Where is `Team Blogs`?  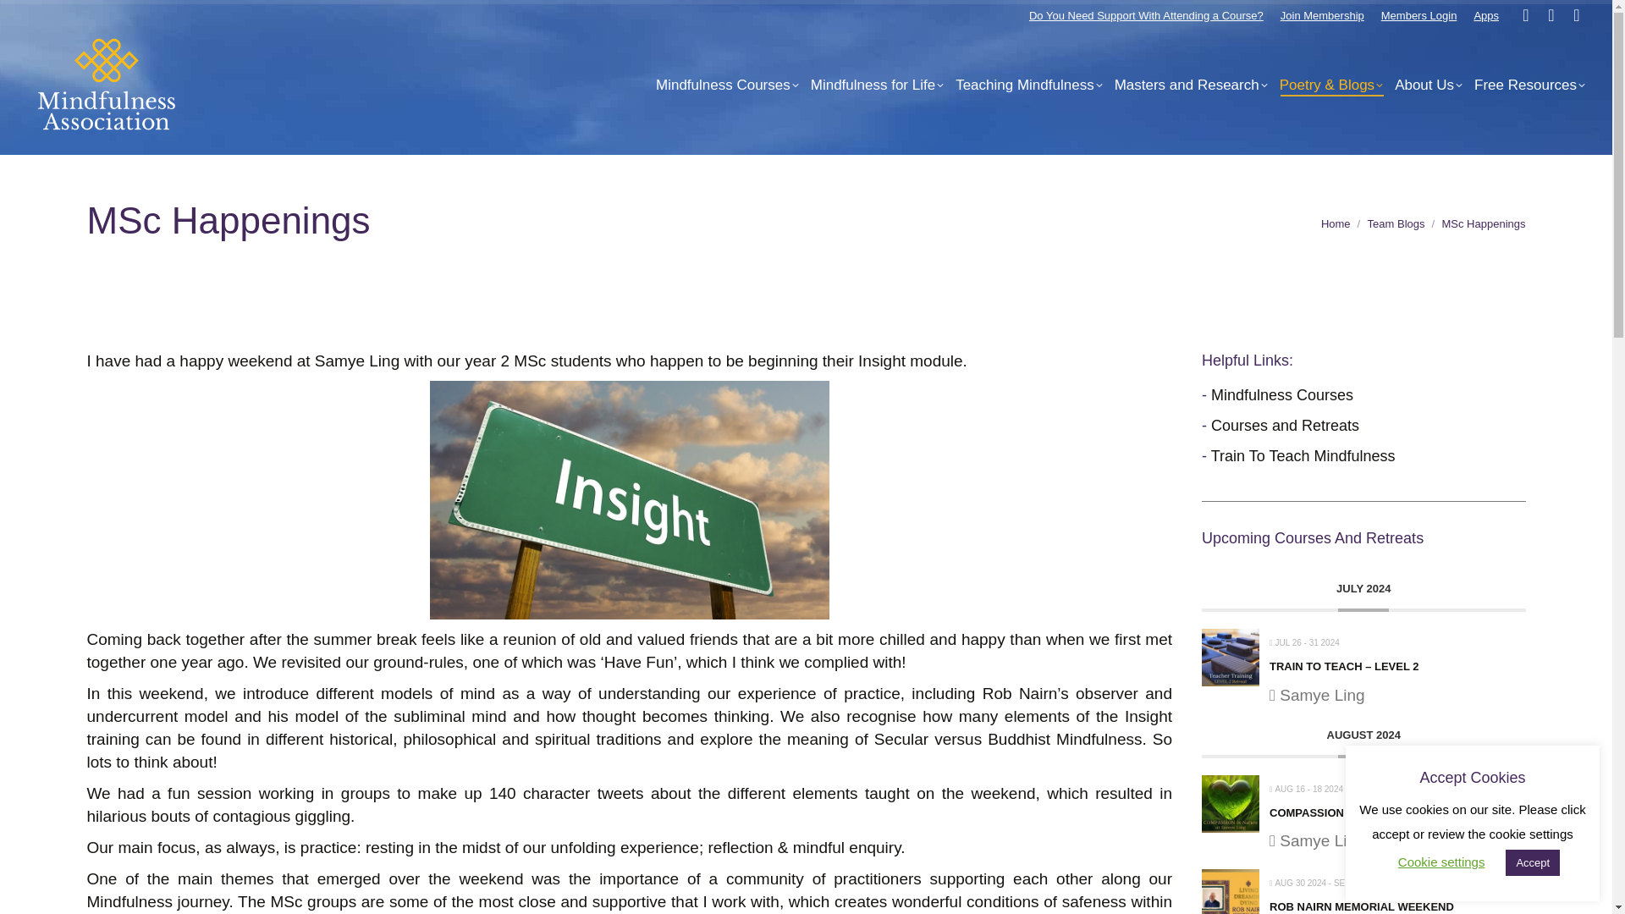 Team Blogs is located at coordinates (1396, 223).